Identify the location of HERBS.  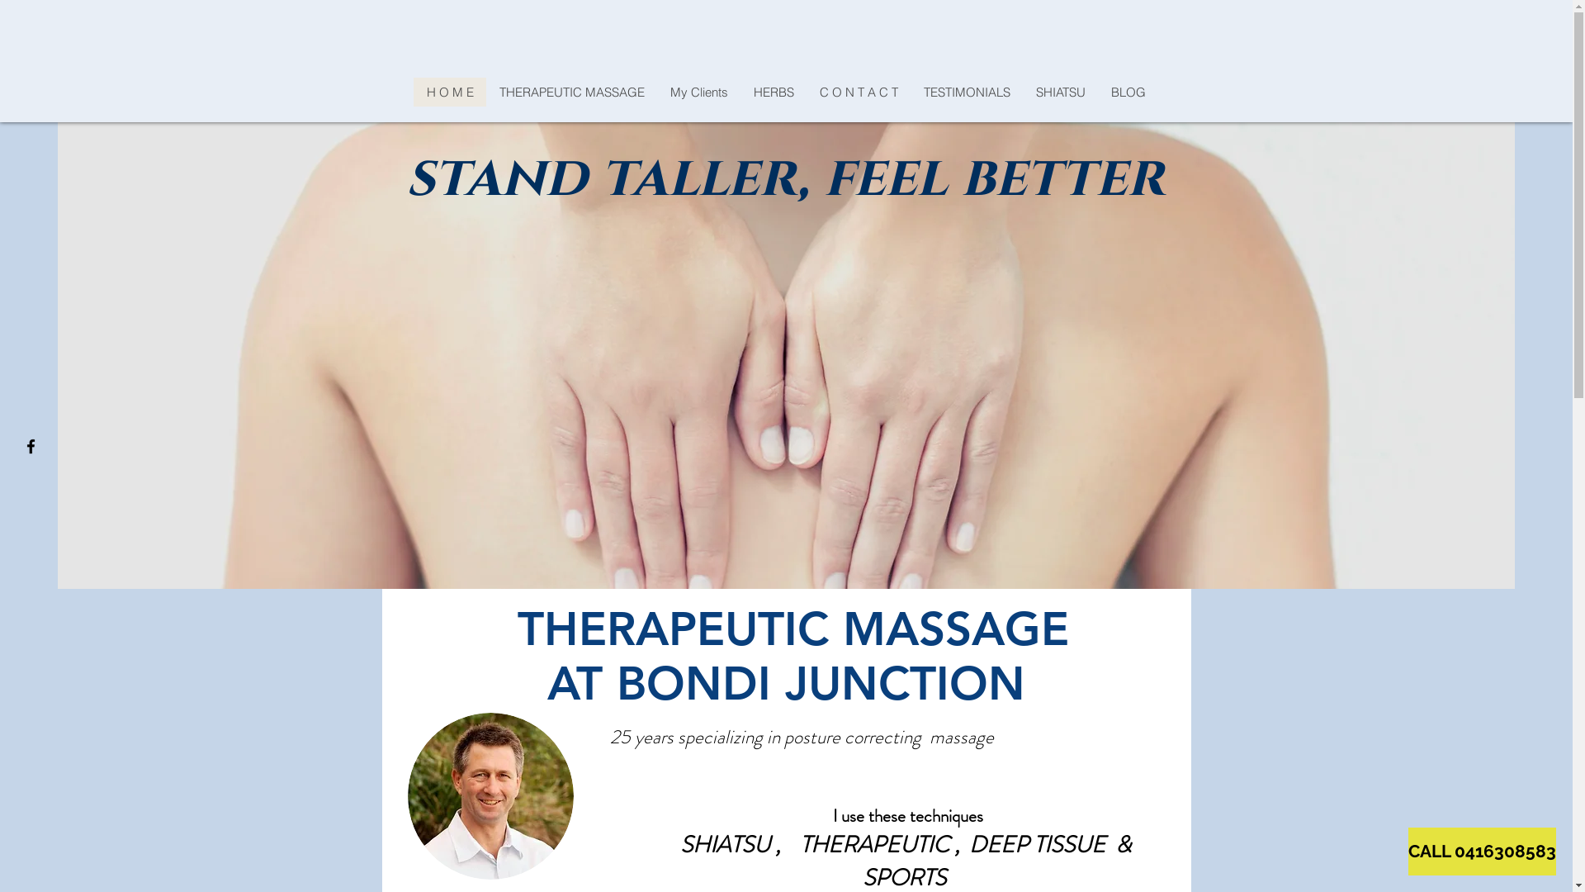
(774, 93).